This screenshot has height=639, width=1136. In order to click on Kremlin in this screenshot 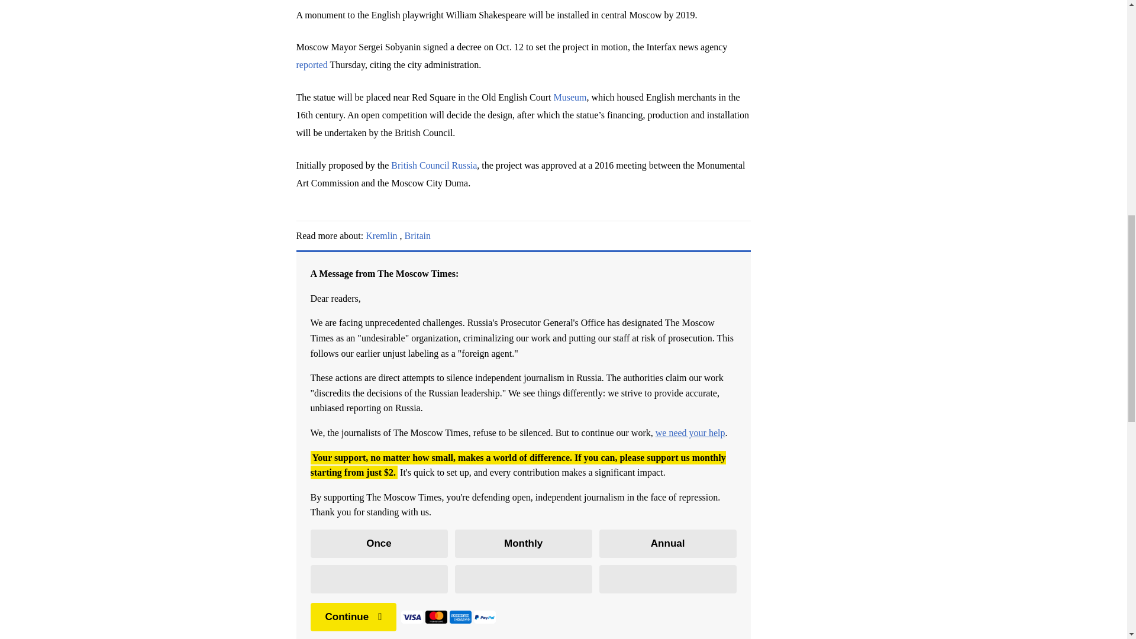, I will do `click(381, 235)`.